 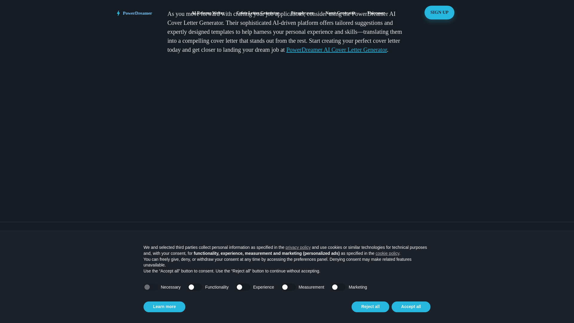 I want to click on Paraphraser, so click(x=392, y=255).